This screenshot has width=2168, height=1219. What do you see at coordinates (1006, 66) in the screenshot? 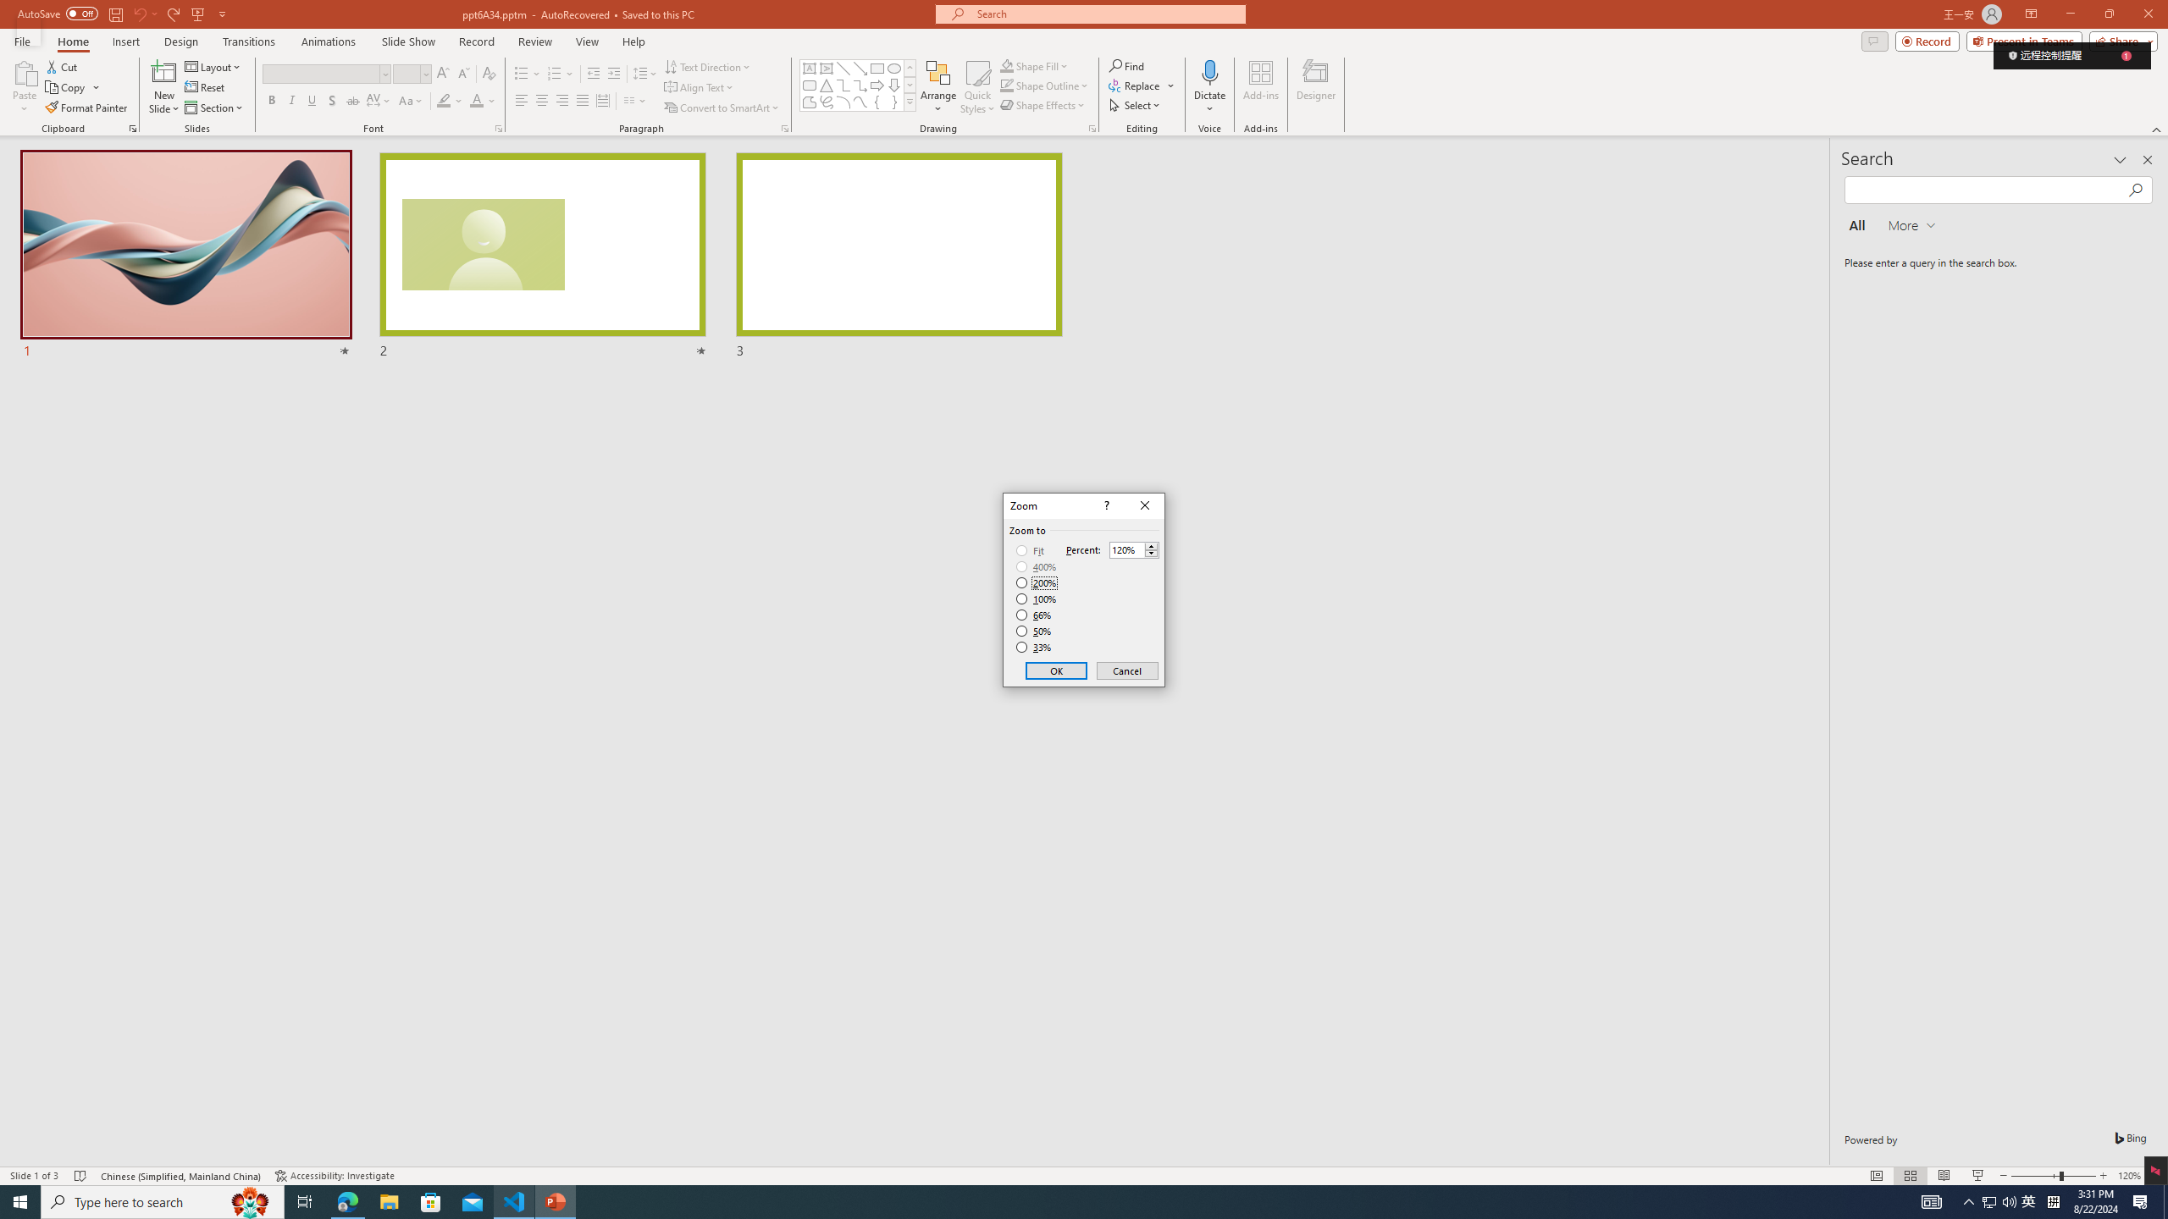
I see `Shape Fill` at bounding box center [1006, 66].